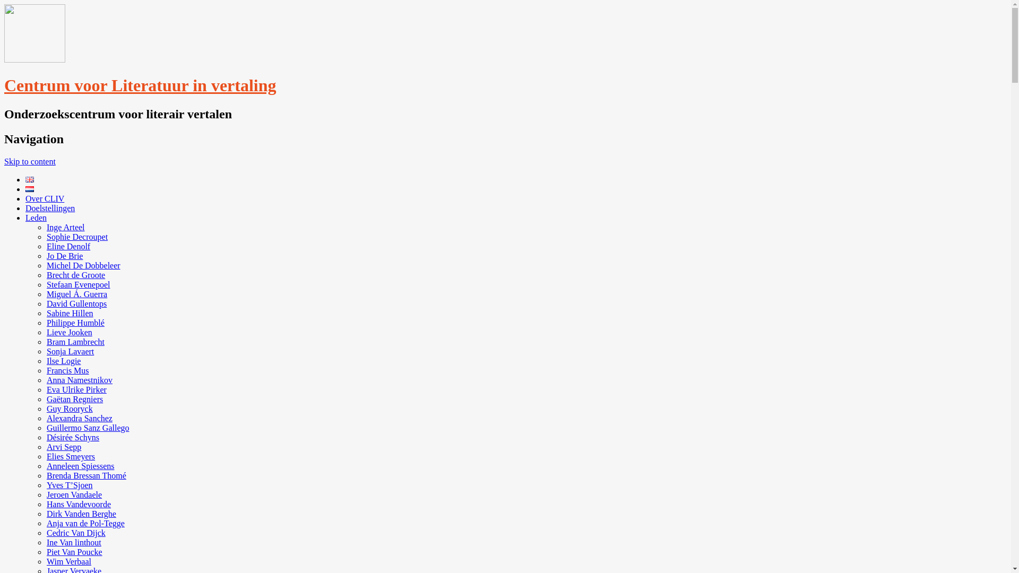 Image resolution: width=1019 pixels, height=573 pixels. Describe the element at coordinates (75, 342) in the screenshot. I see `Bram Lambrecht` at that location.